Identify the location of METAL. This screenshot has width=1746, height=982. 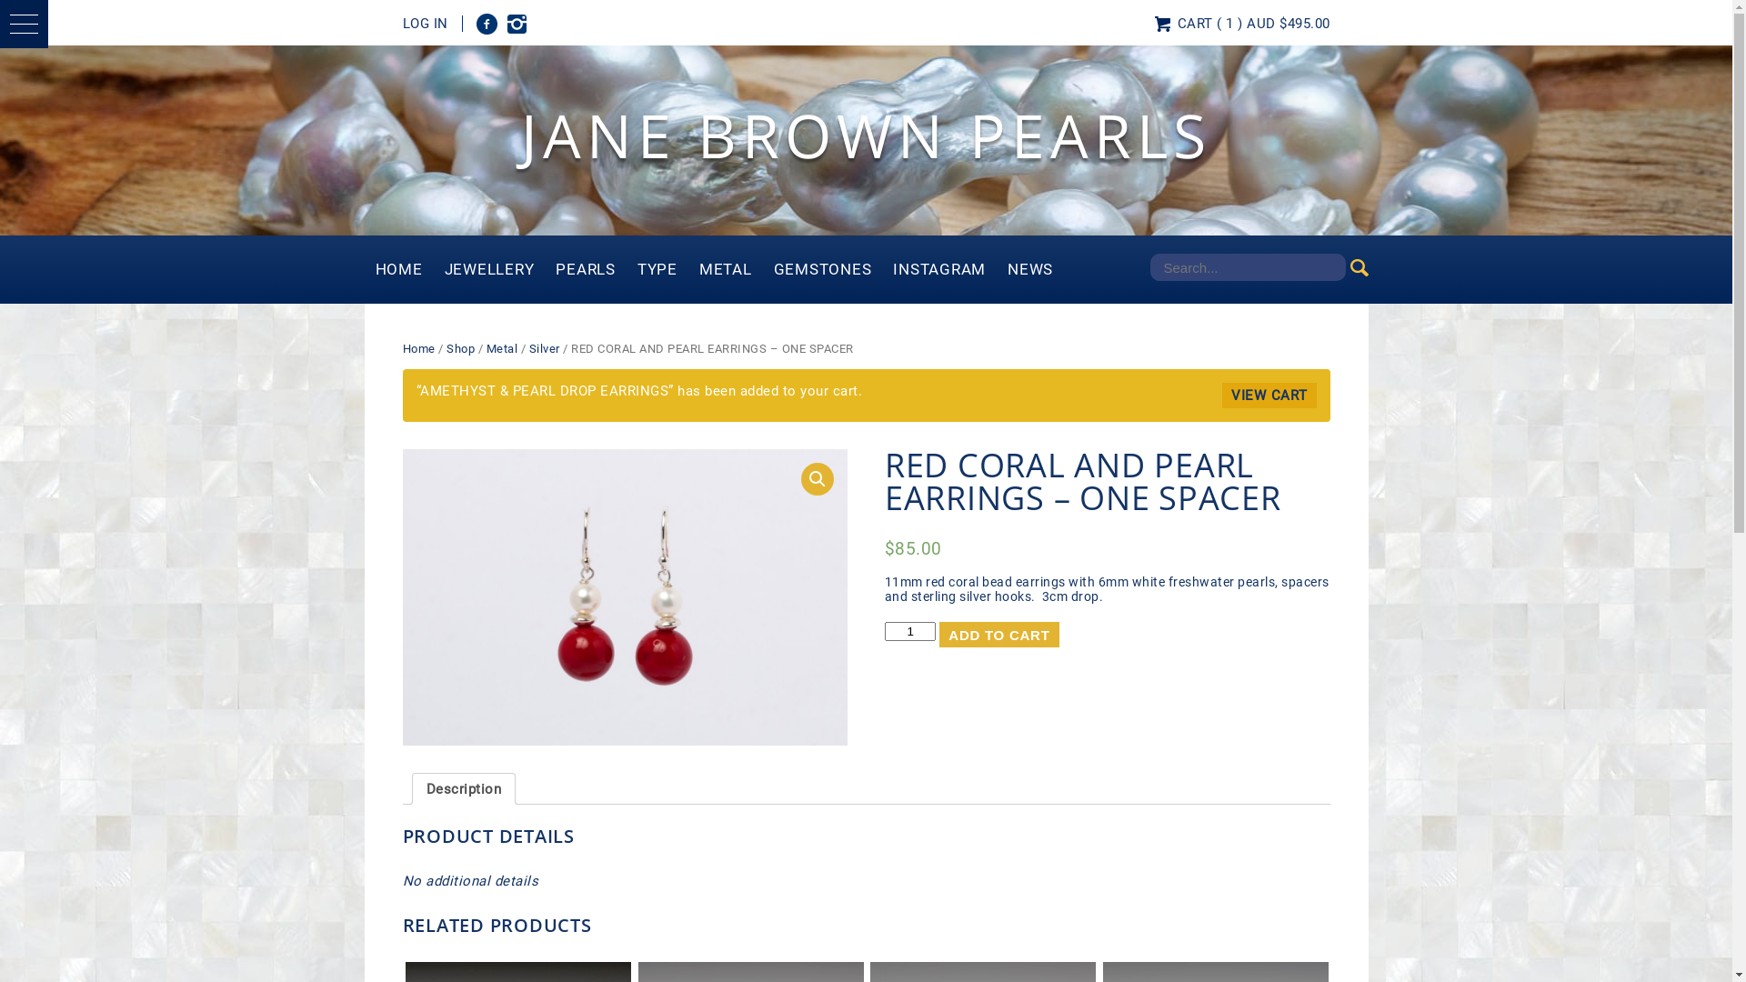
(726, 269).